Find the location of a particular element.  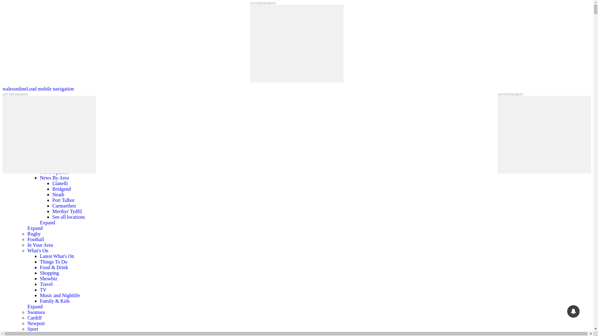

Travel is located at coordinates (46, 284).